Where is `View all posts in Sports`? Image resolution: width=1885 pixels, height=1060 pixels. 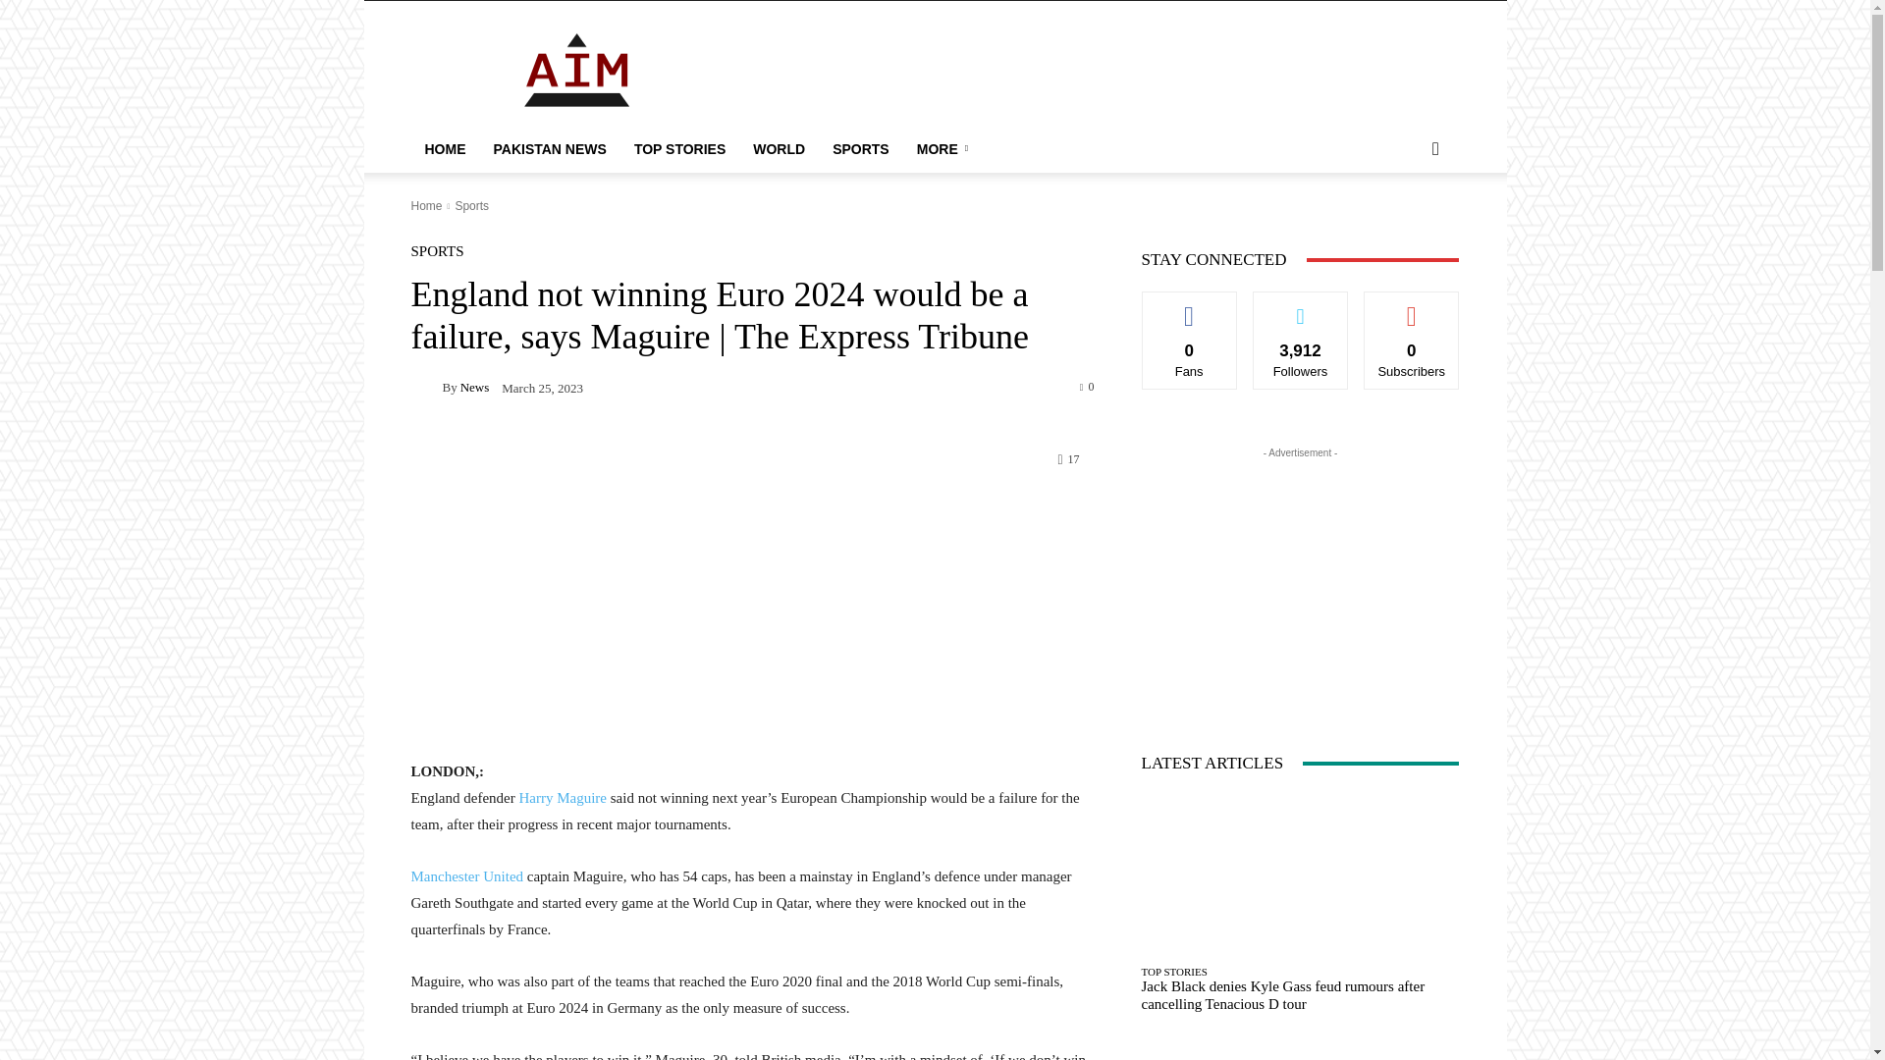 View all posts in Sports is located at coordinates (471, 206).